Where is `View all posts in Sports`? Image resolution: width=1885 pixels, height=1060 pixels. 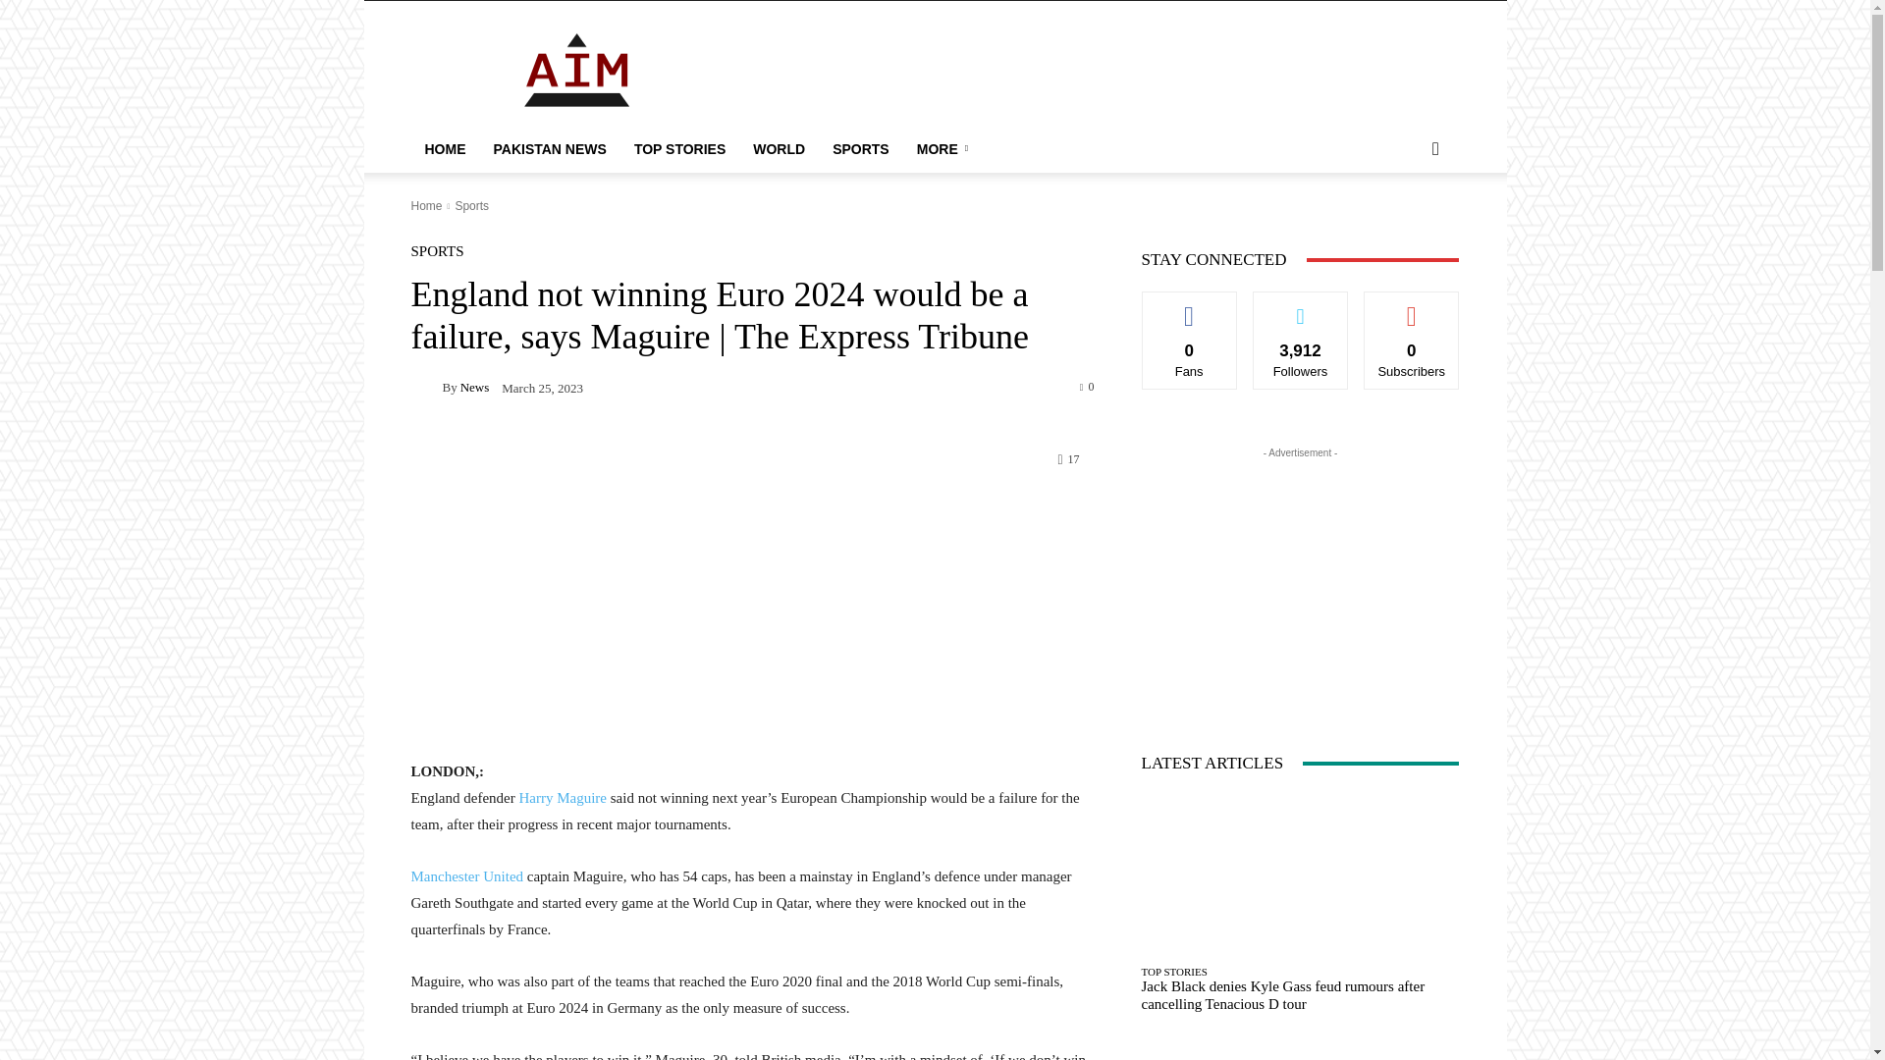 View all posts in Sports is located at coordinates (471, 206).